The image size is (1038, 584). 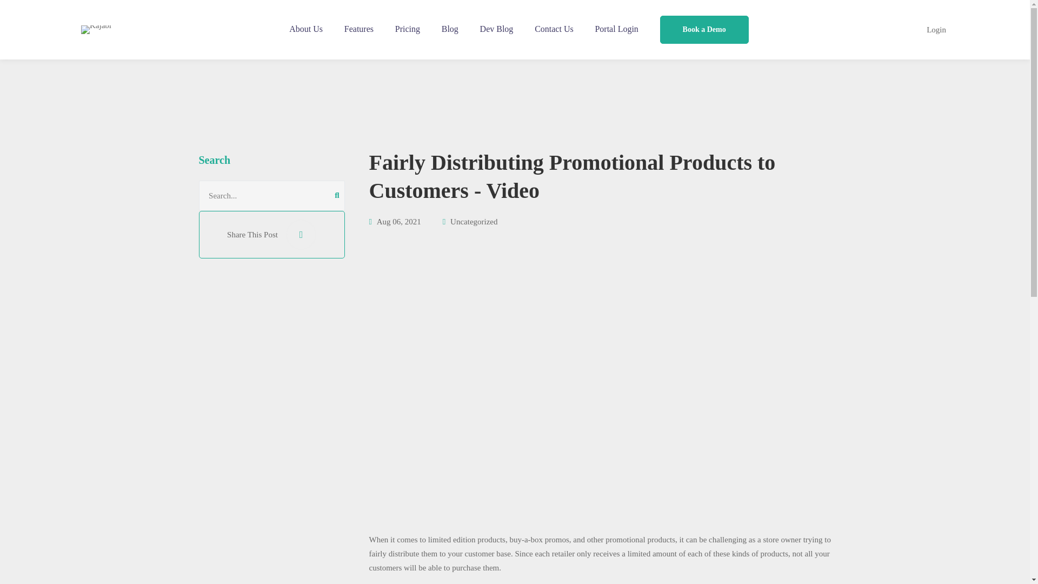 What do you see at coordinates (496, 29) in the screenshot?
I see `Dev Blog` at bounding box center [496, 29].